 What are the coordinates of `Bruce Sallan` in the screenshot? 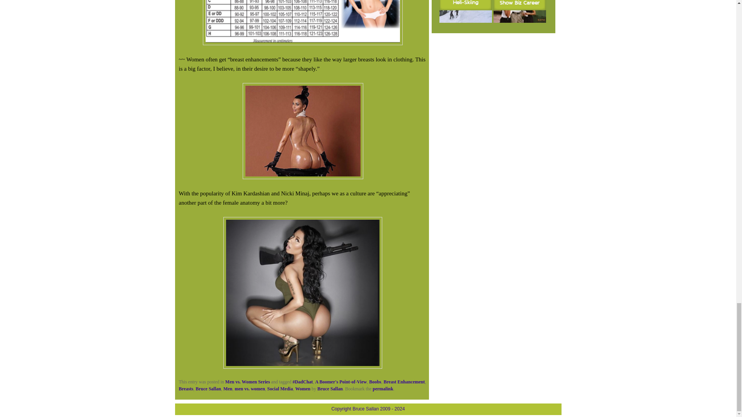 It's located at (208, 389).